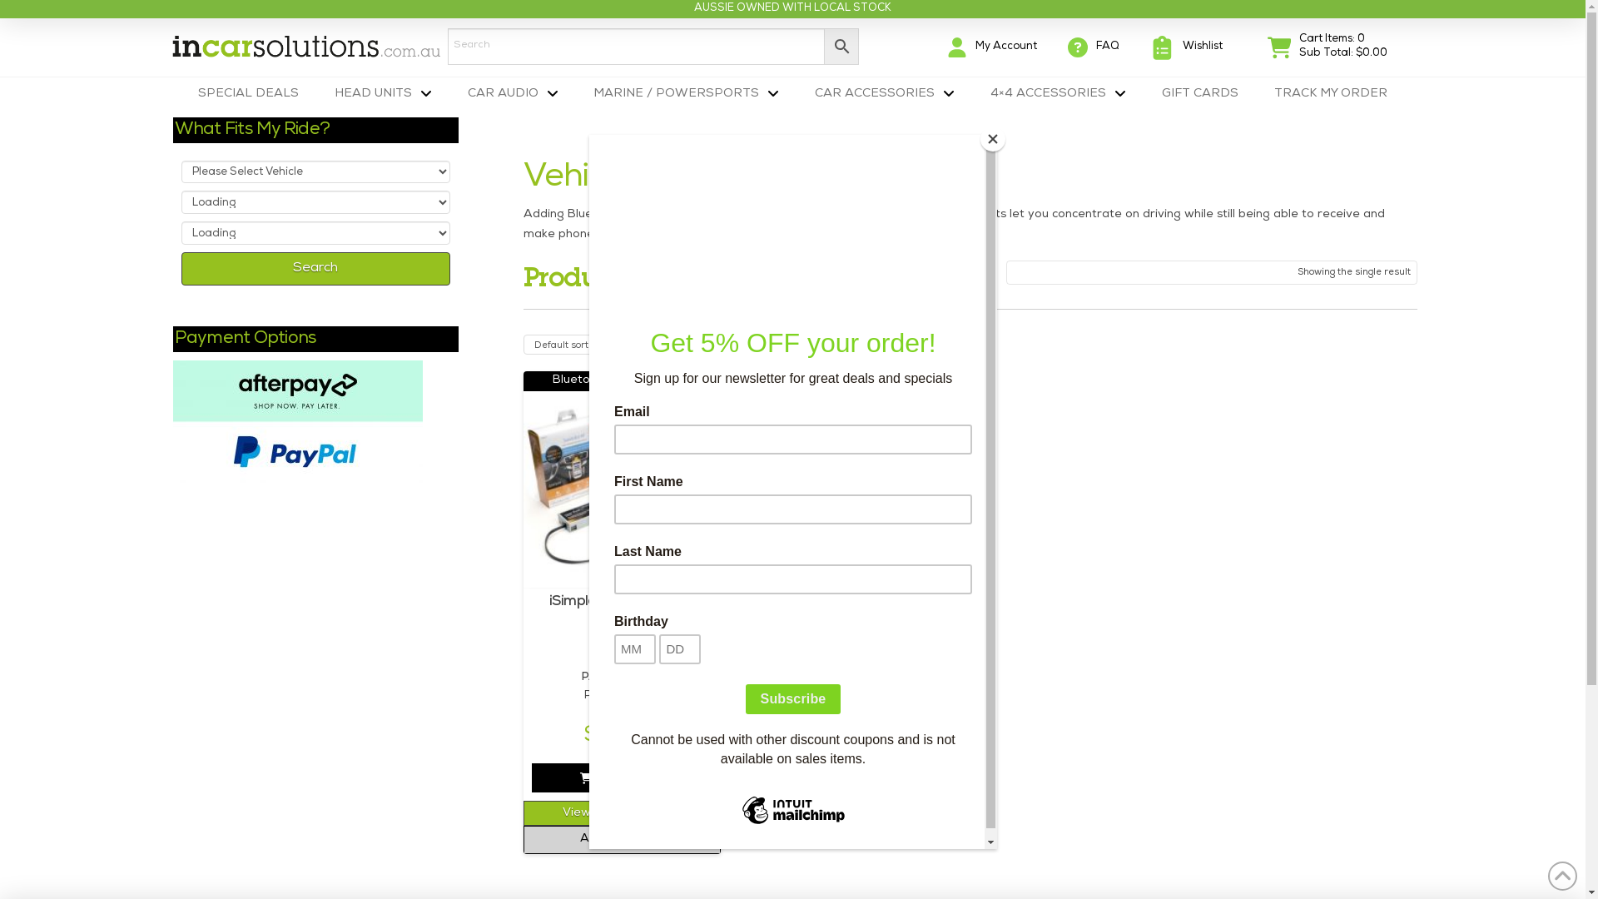  What do you see at coordinates (622, 840) in the screenshot?
I see `Add to wishlist` at bounding box center [622, 840].